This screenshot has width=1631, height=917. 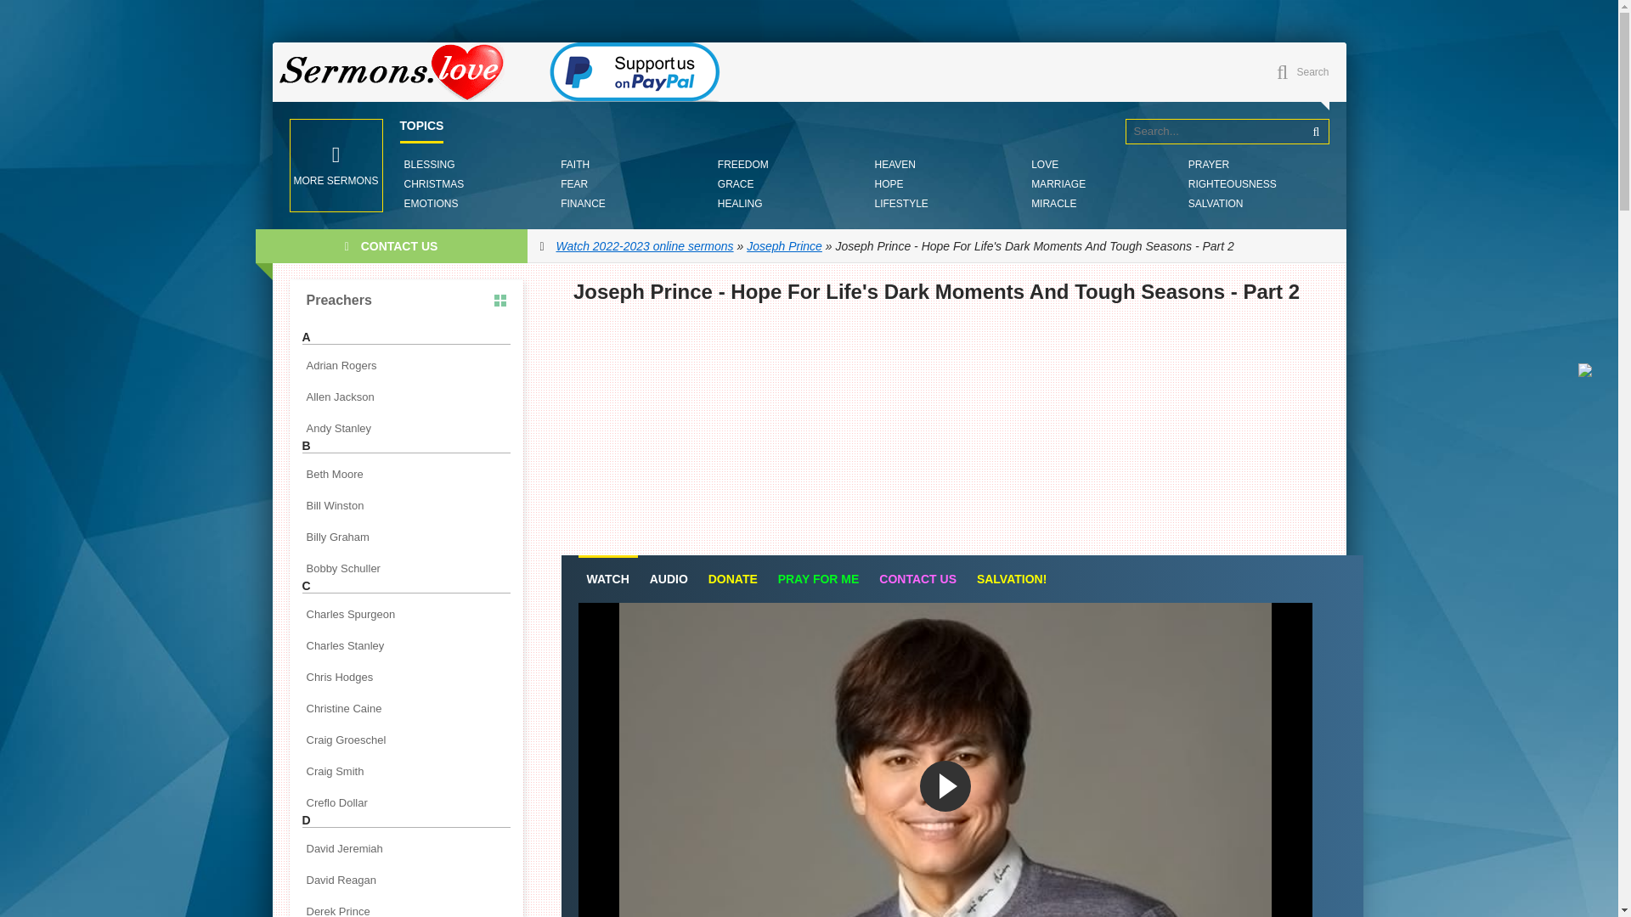 I want to click on MIRACLE, so click(x=1053, y=204).